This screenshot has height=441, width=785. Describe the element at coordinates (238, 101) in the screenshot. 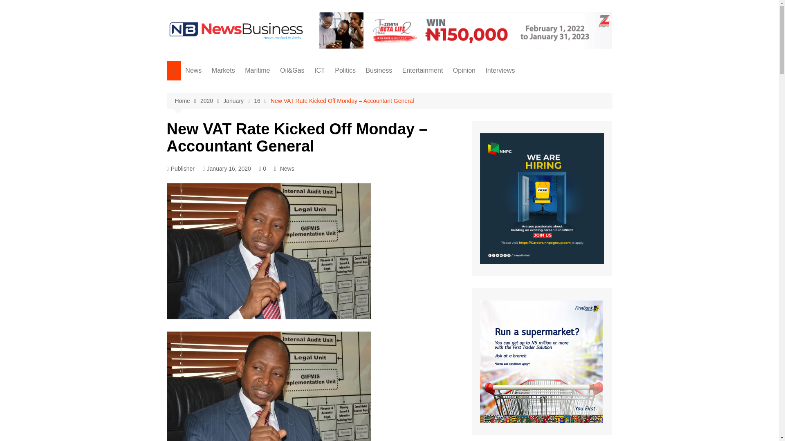

I see `January` at that location.